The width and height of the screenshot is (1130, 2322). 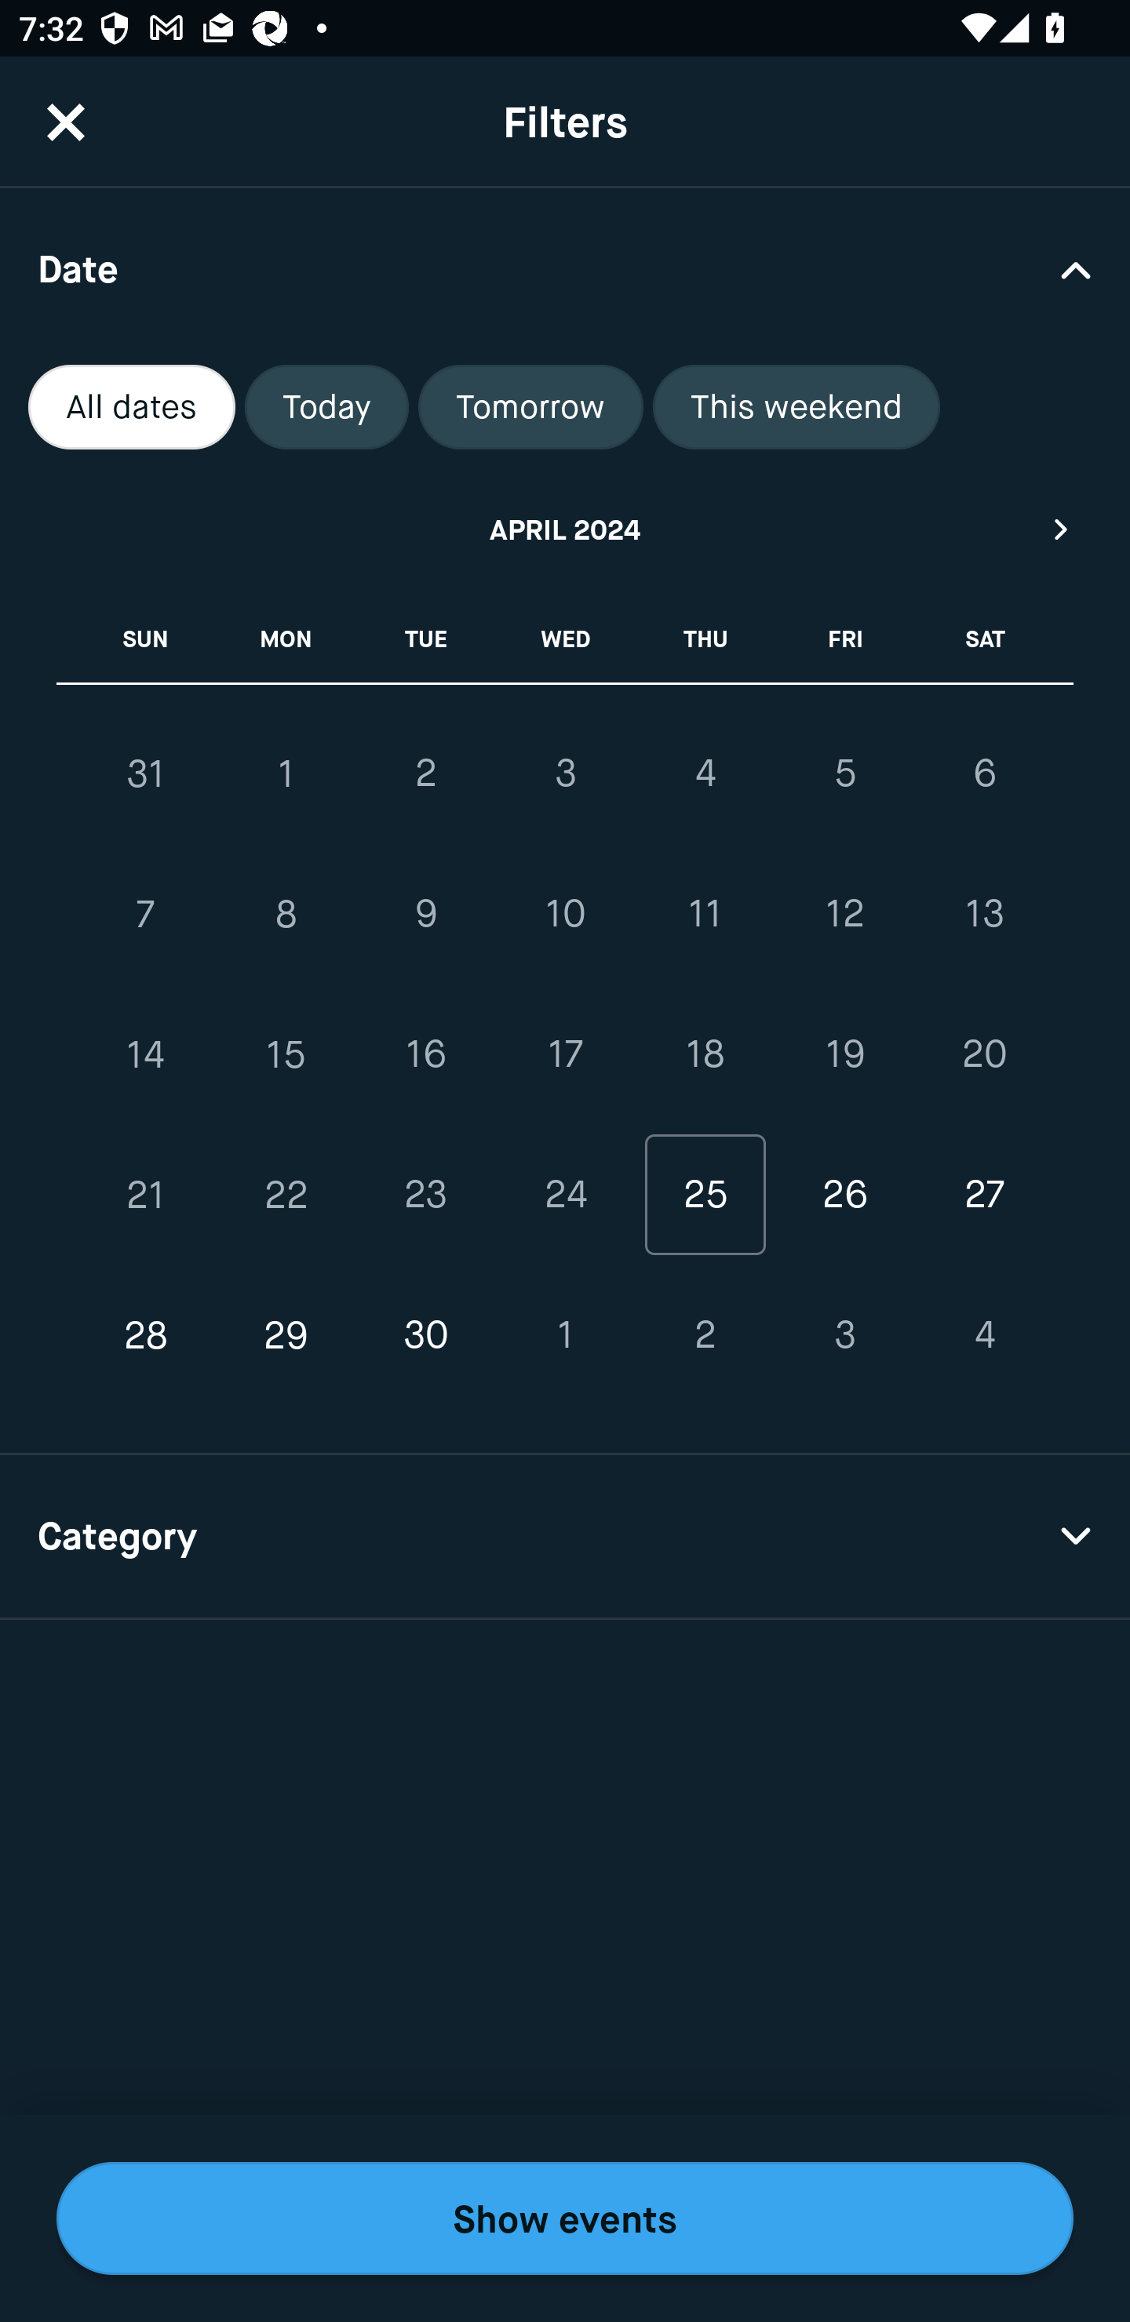 I want to click on 2, so click(x=425, y=773).